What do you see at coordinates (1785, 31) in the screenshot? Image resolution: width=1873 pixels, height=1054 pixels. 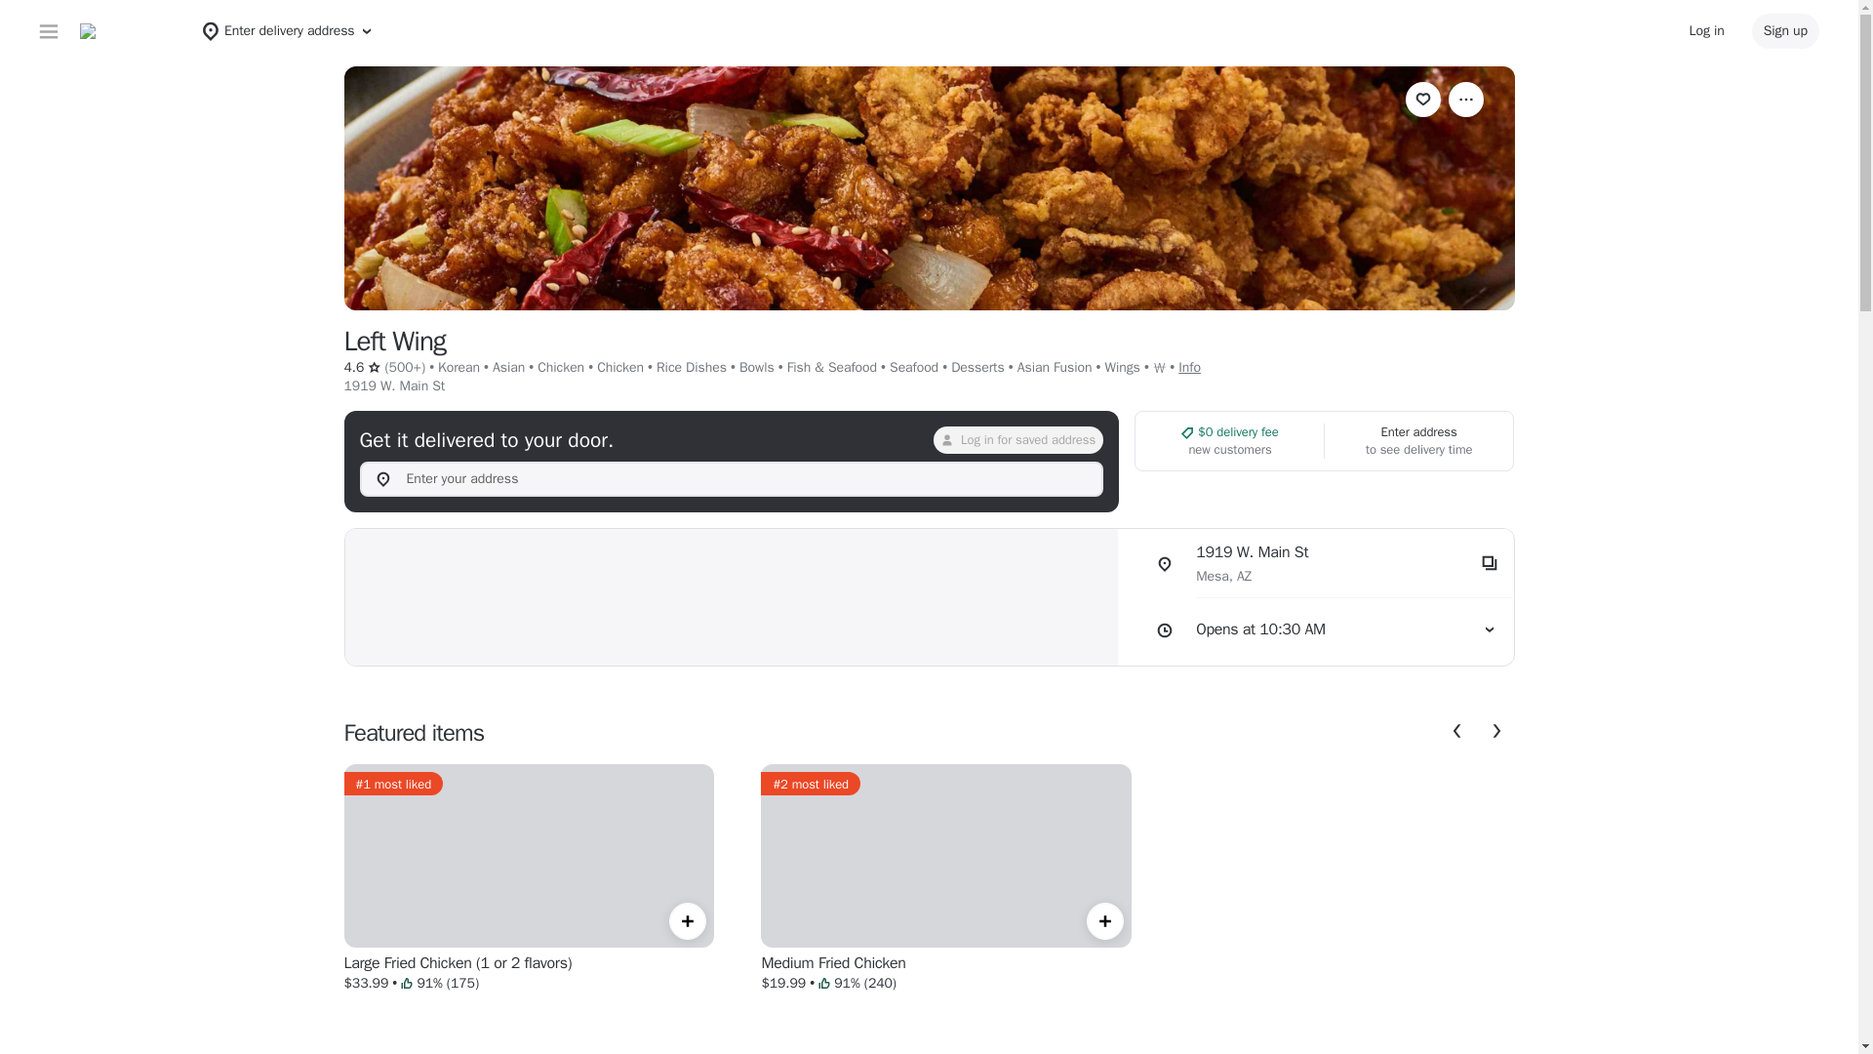 I see `Sign up` at bounding box center [1785, 31].